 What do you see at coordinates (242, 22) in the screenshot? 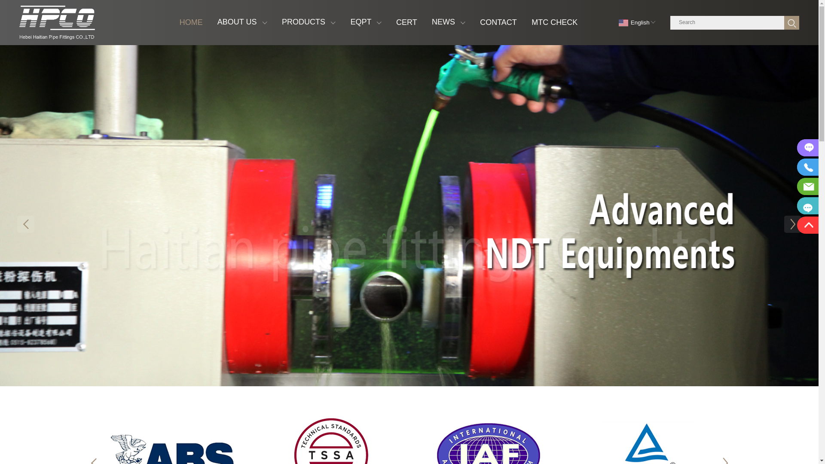
I see `ABOUT US` at bounding box center [242, 22].